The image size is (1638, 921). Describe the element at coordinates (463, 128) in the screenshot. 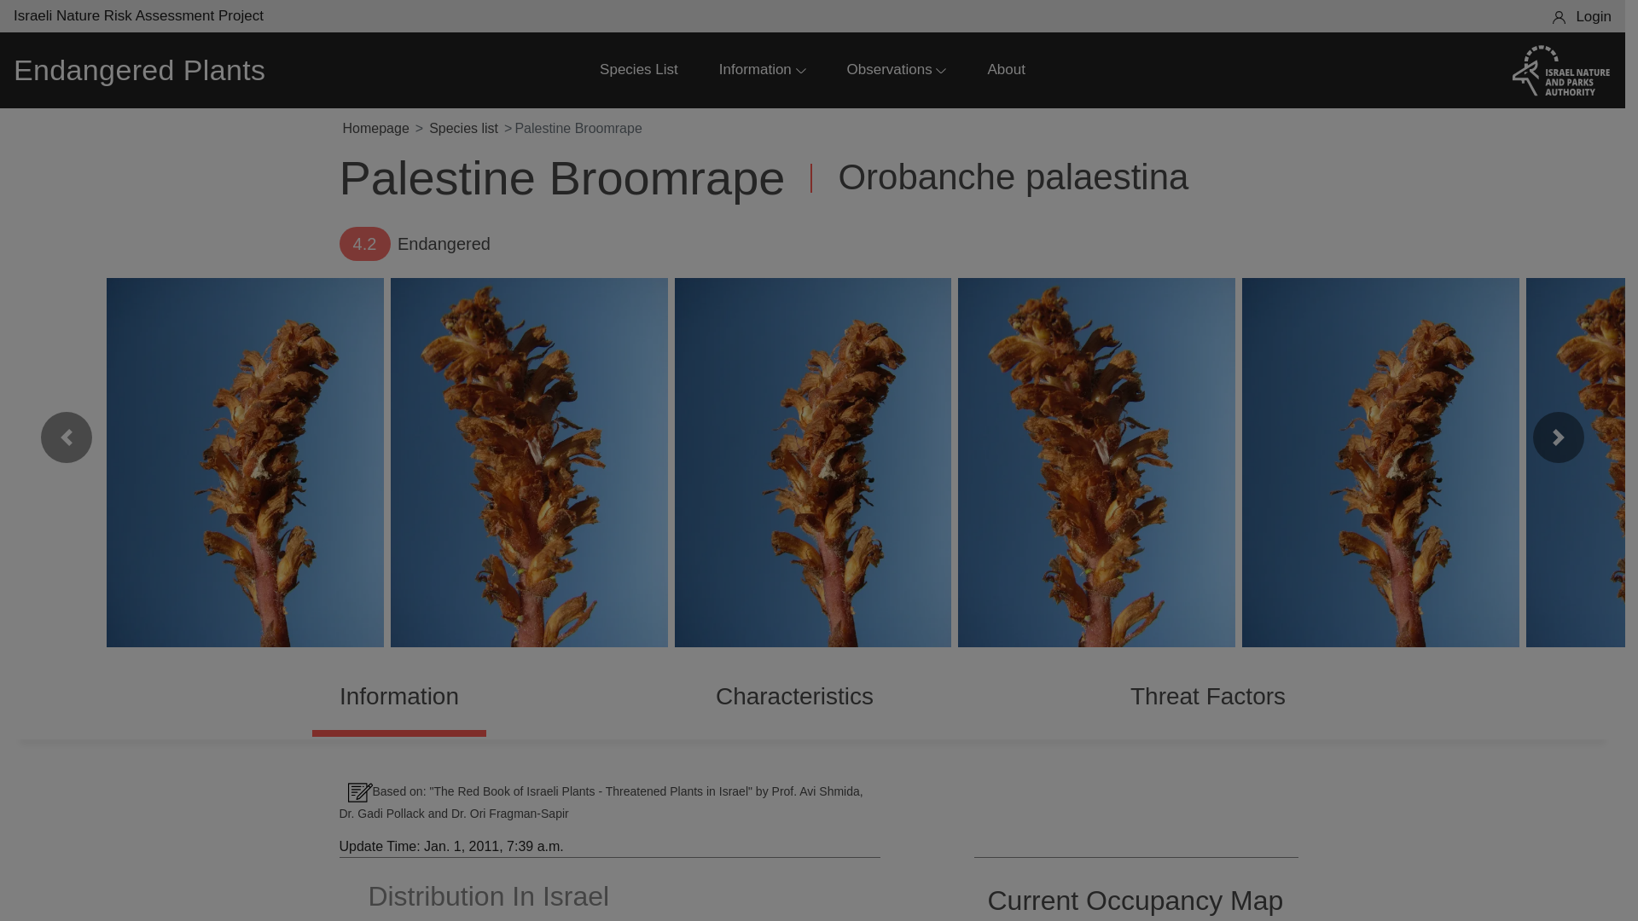

I see `Species list` at that location.